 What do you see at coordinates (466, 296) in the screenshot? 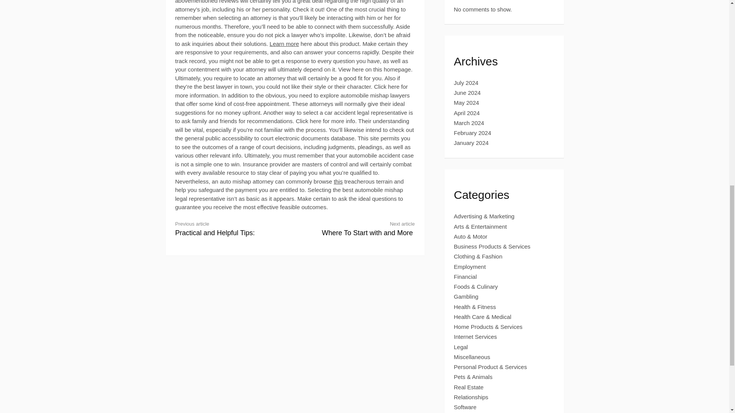
I see `Financial` at bounding box center [466, 296].